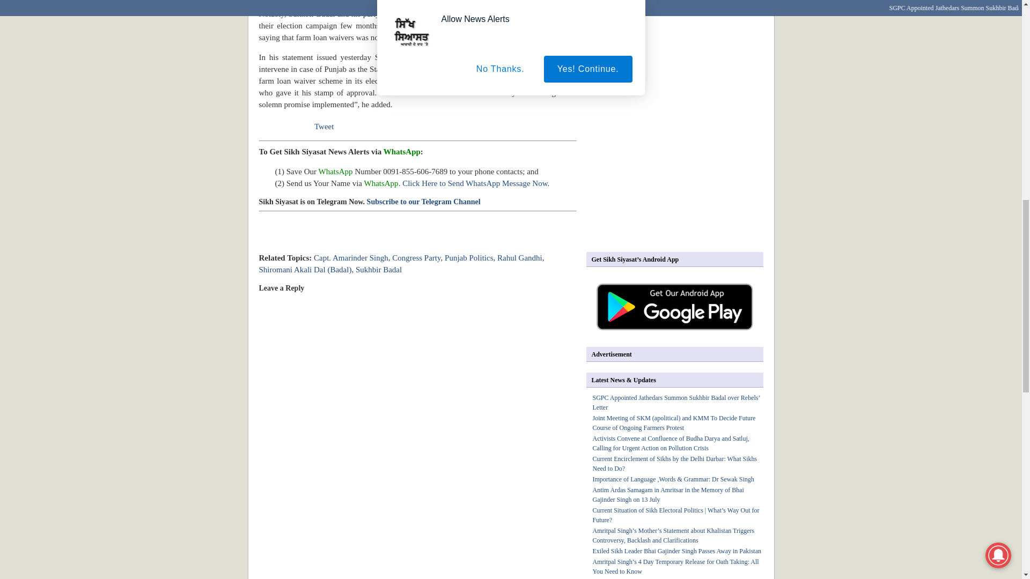  I want to click on Advertisement, so click(676, 165).